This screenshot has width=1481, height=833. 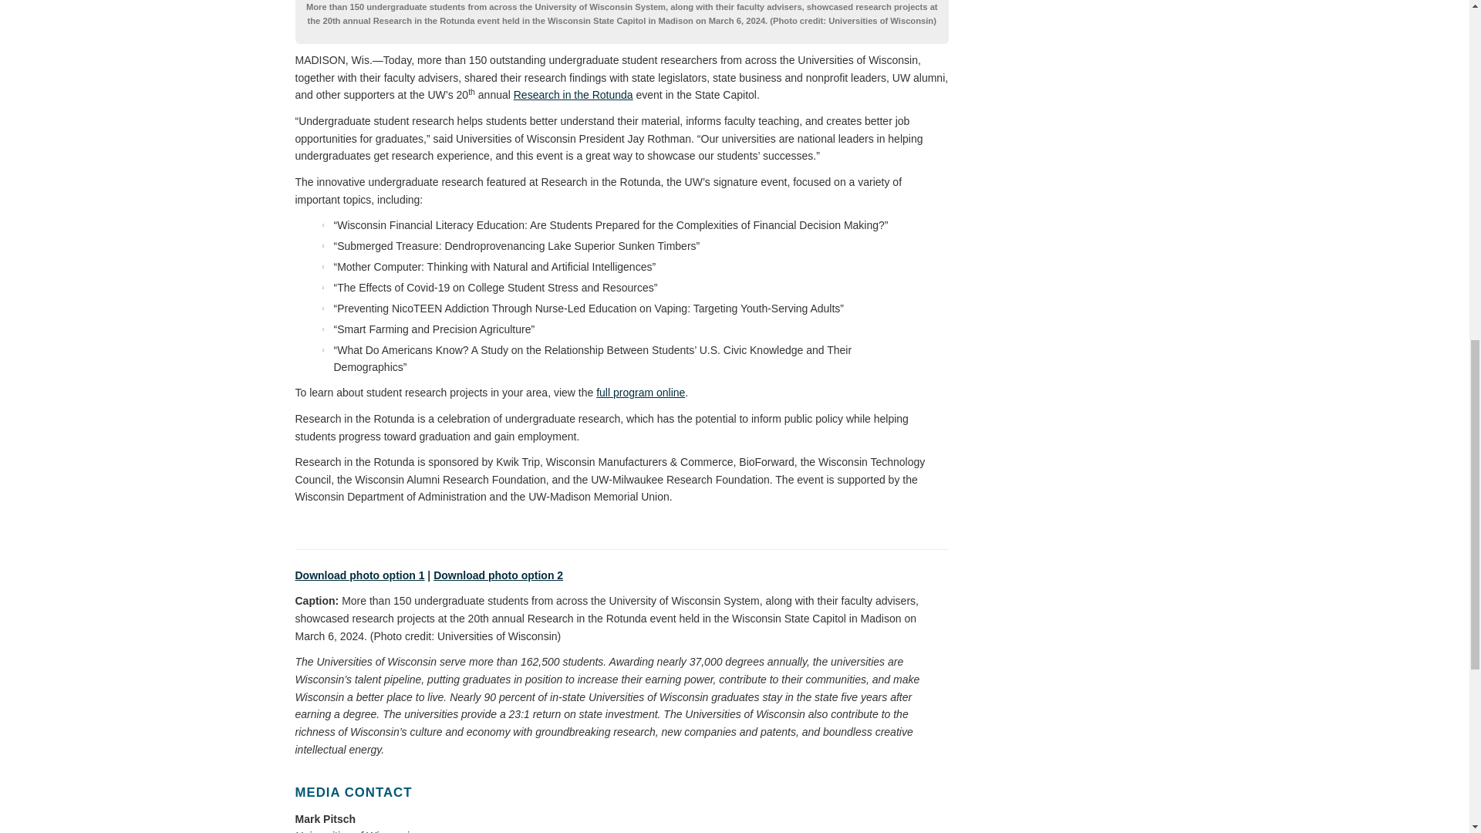 What do you see at coordinates (640, 392) in the screenshot?
I see `full program online` at bounding box center [640, 392].